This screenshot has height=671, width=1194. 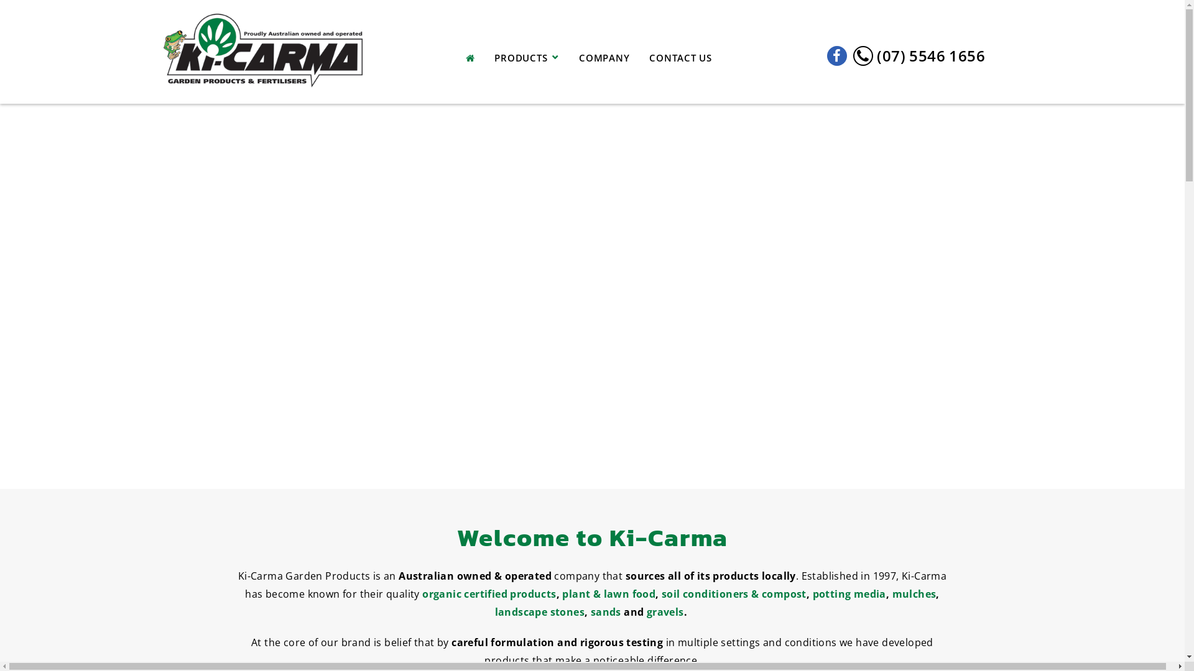 I want to click on COMPANY, so click(x=604, y=62).